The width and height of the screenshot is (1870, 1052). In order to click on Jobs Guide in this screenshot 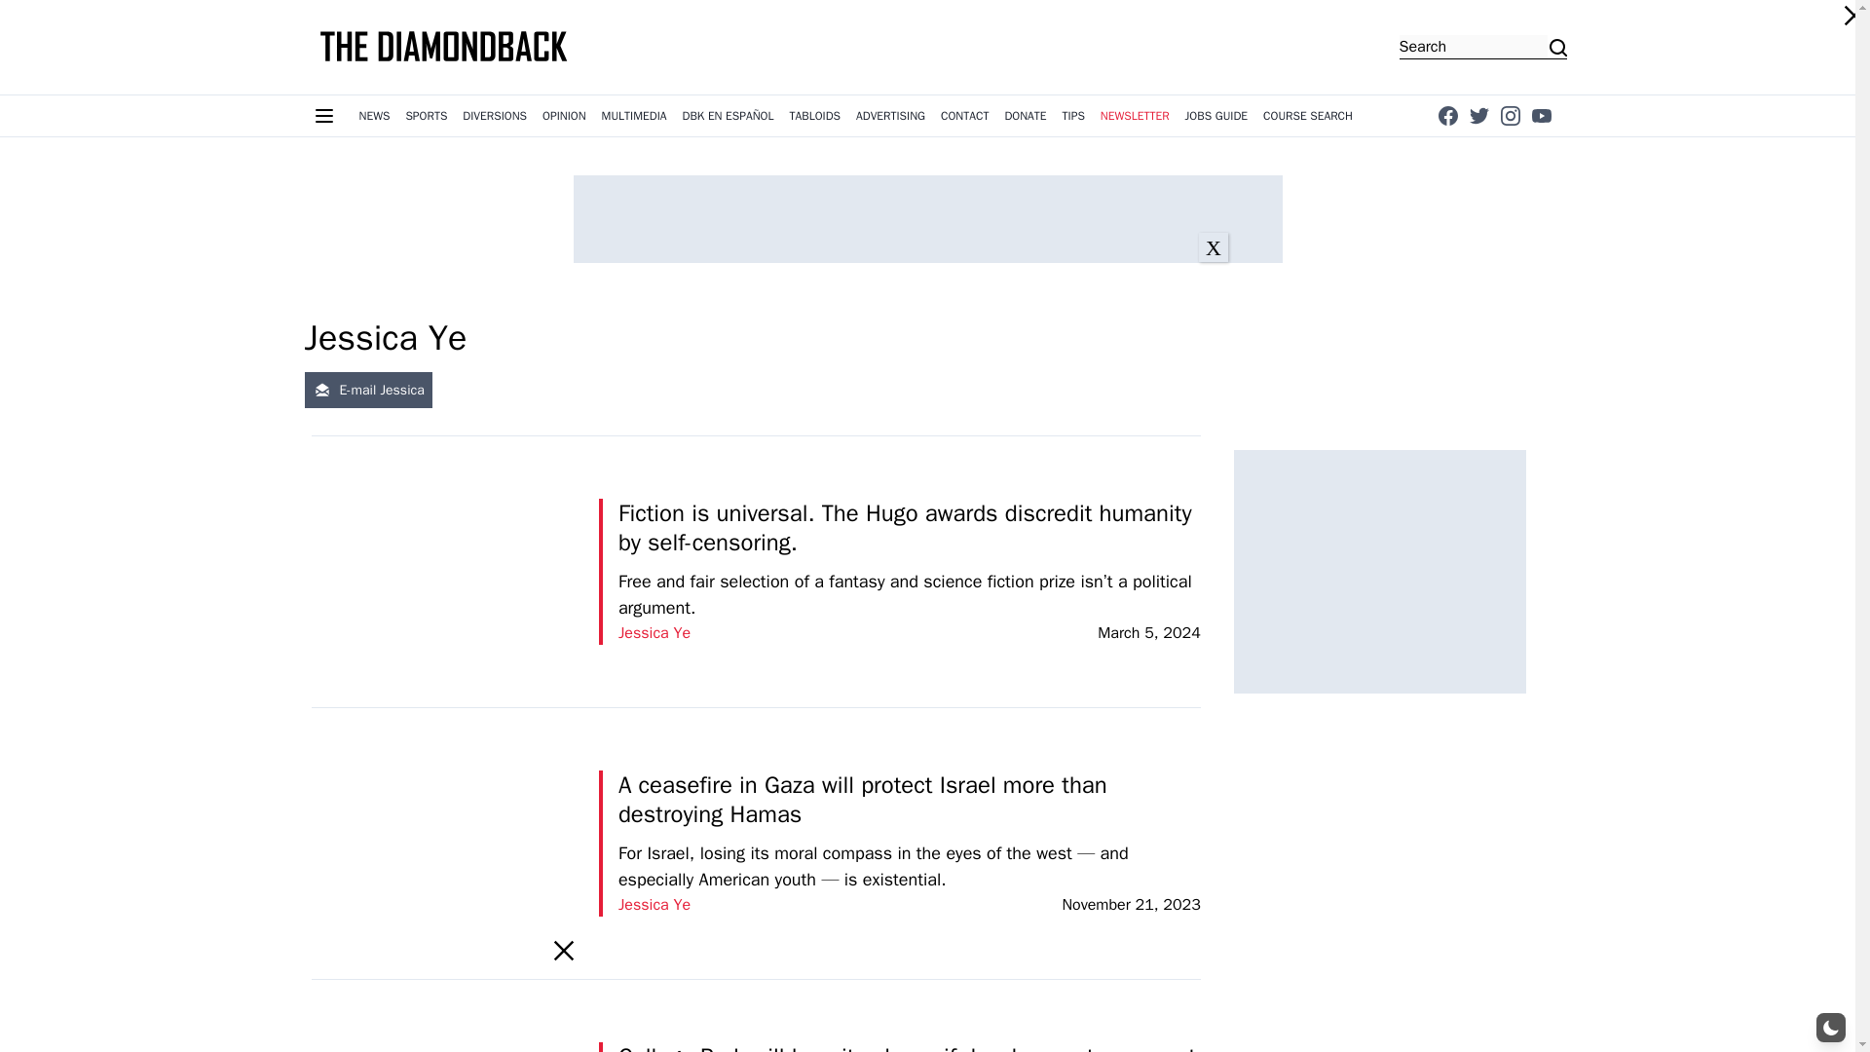, I will do `click(1217, 116)`.